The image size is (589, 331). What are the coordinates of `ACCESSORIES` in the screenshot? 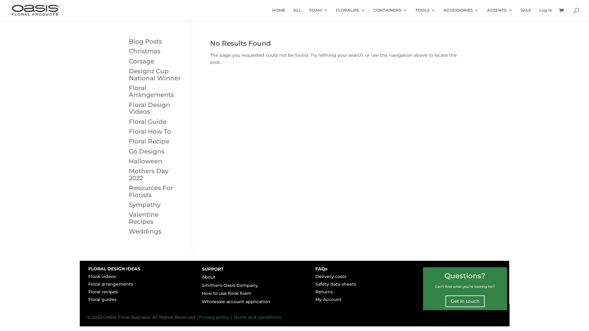 It's located at (461, 14).